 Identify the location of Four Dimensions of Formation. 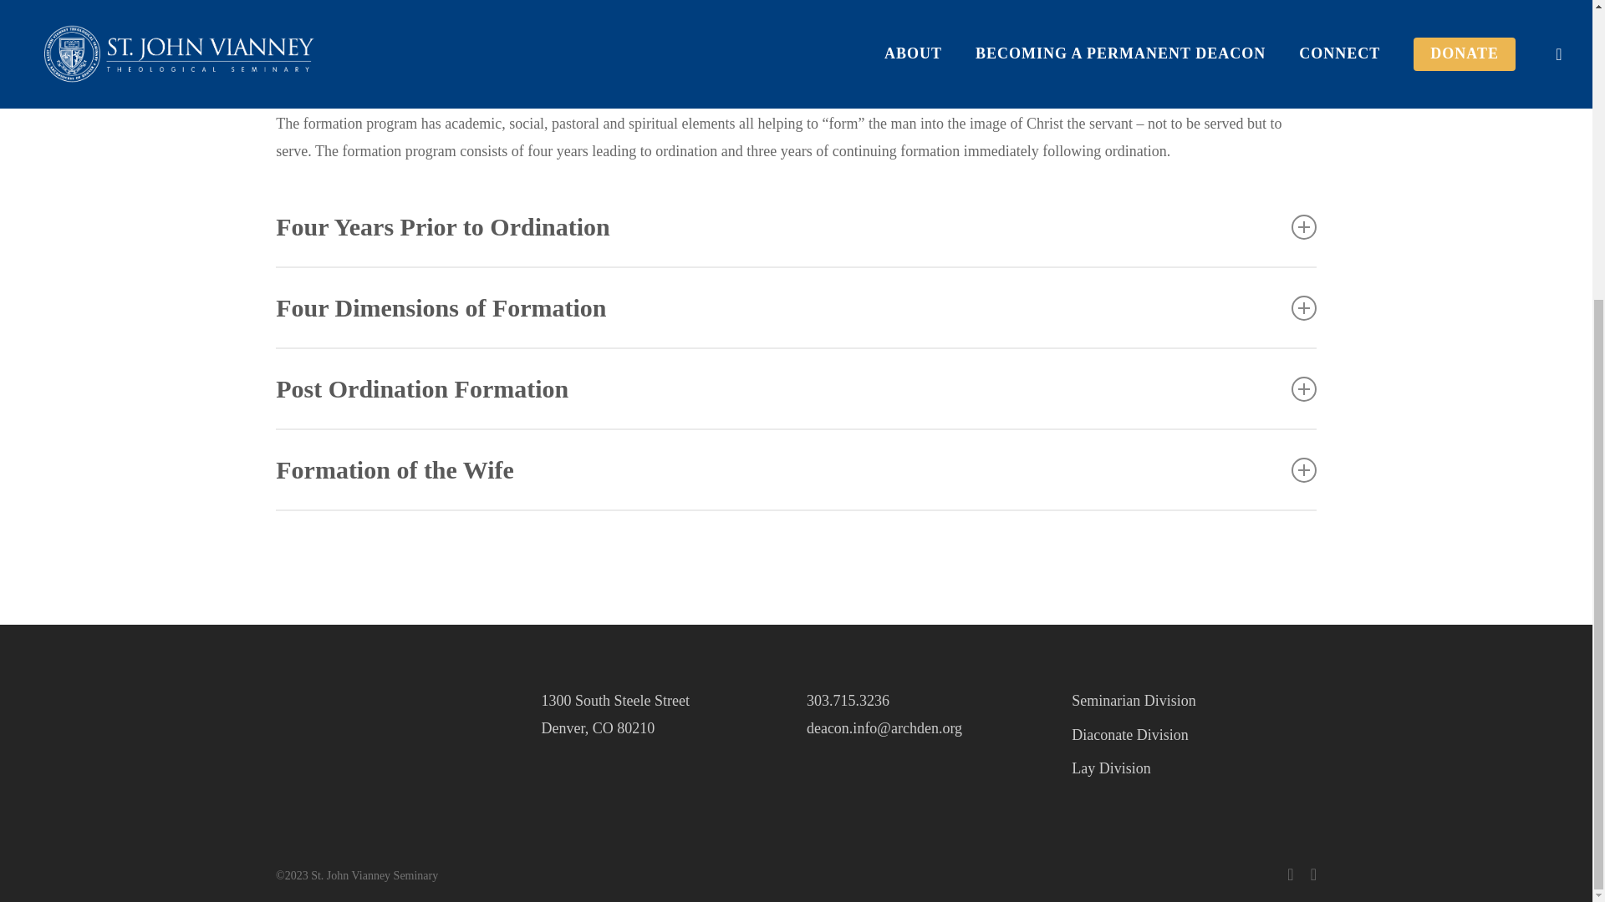
(796, 307).